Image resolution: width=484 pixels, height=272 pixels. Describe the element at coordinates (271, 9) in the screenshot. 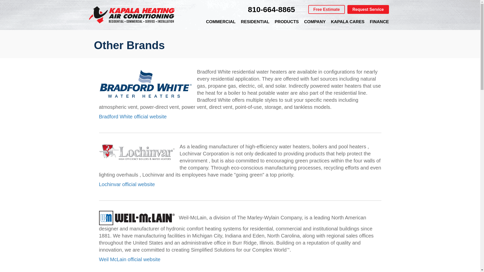

I see `810-664-8865` at that location.